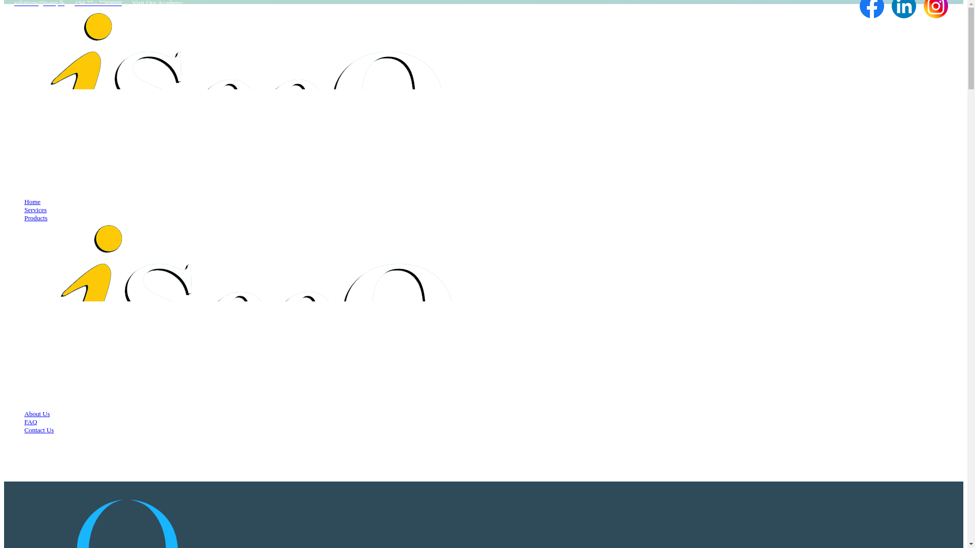 The image size is (975, 548). Describe the element at coordinates (32, 201) in the screenshot. I see `Home` at that location.